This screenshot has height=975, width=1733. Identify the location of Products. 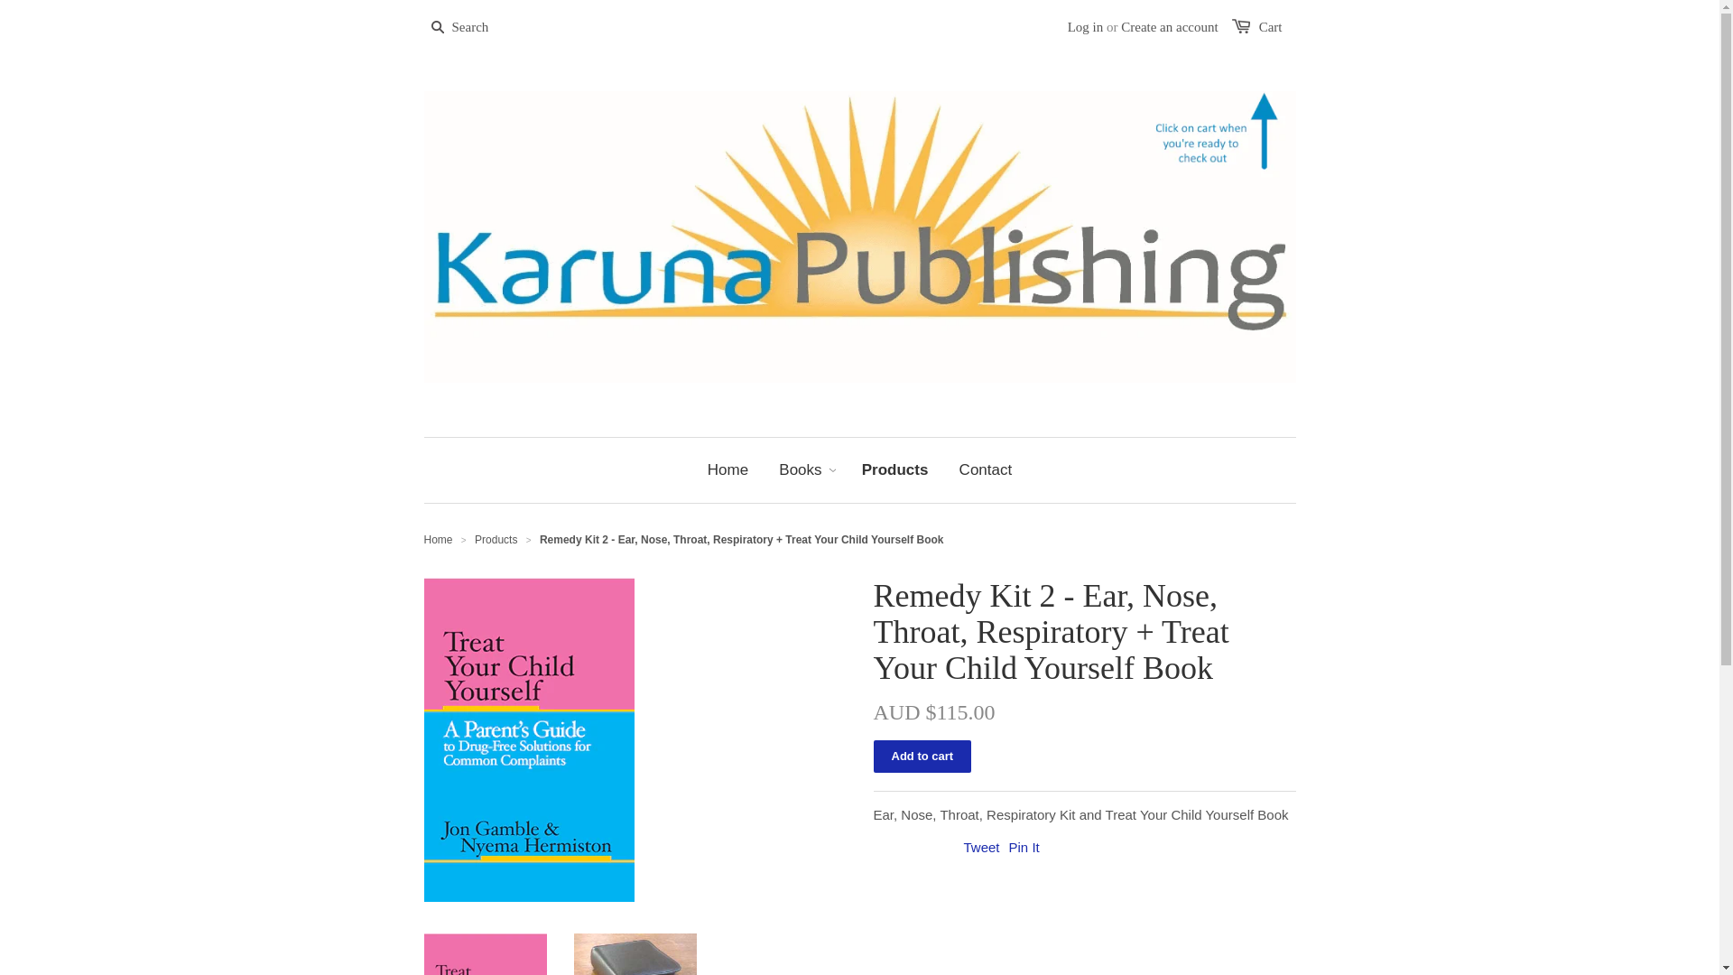
(496, 540).